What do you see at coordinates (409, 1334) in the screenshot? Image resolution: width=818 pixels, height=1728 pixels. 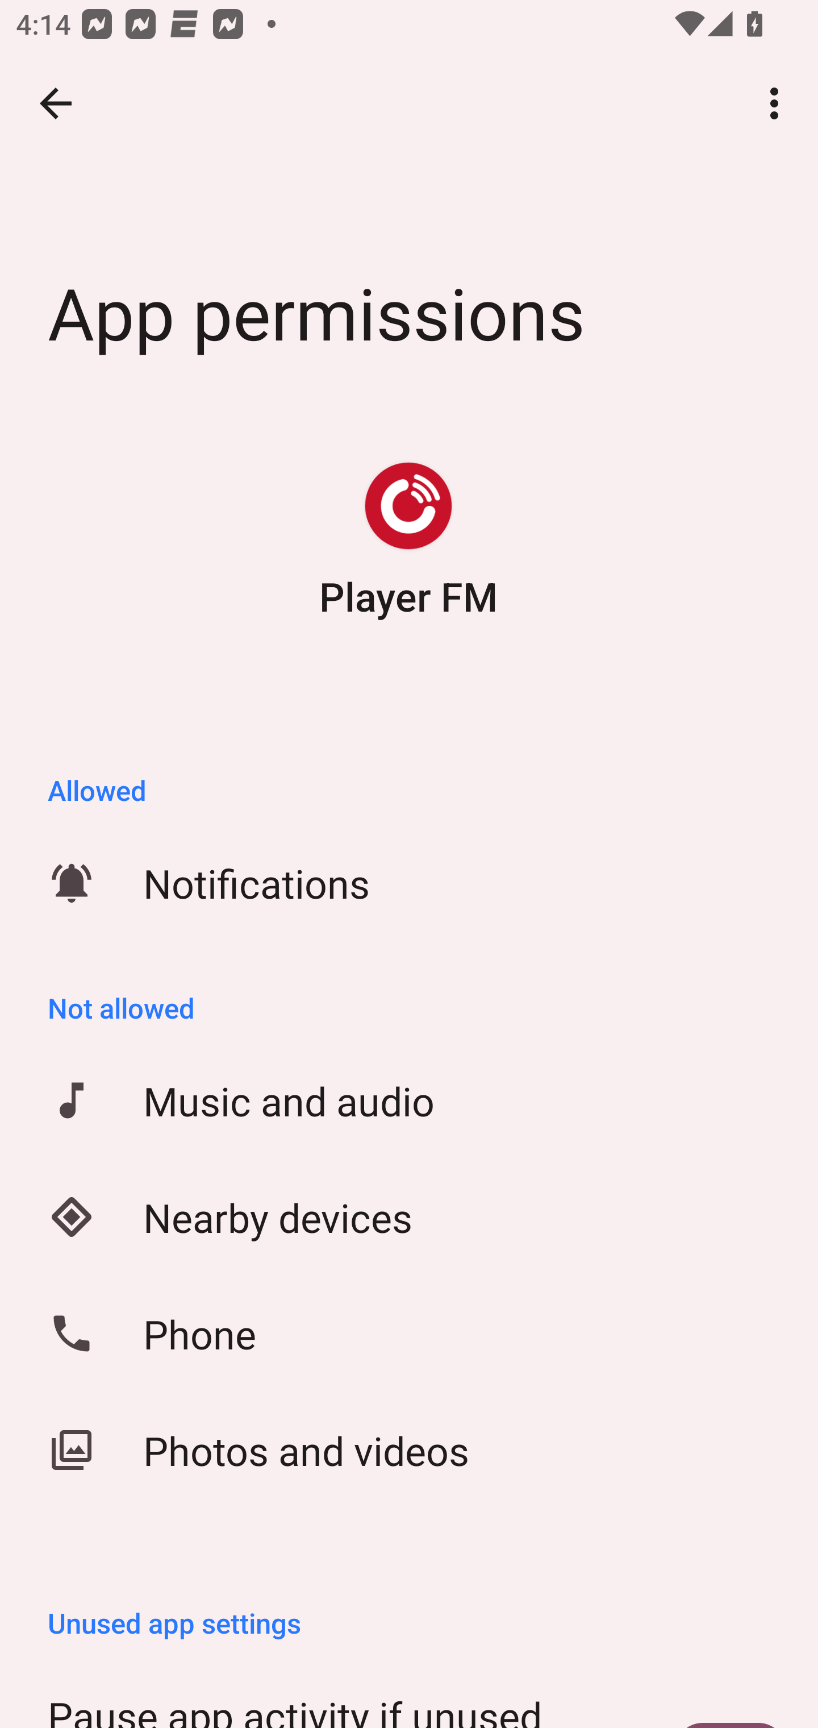 I see `Phone` at bounding box center [409, 1334].